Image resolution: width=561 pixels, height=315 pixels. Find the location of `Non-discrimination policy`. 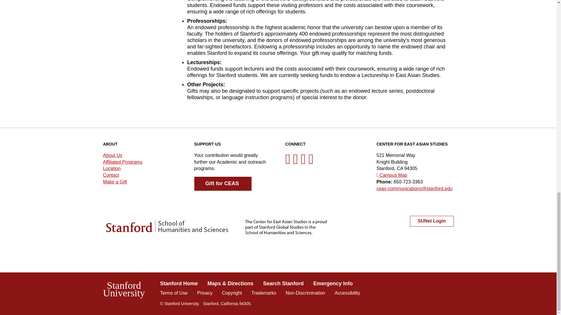

Non-discrimination policy is located at coordinates (305, 293).